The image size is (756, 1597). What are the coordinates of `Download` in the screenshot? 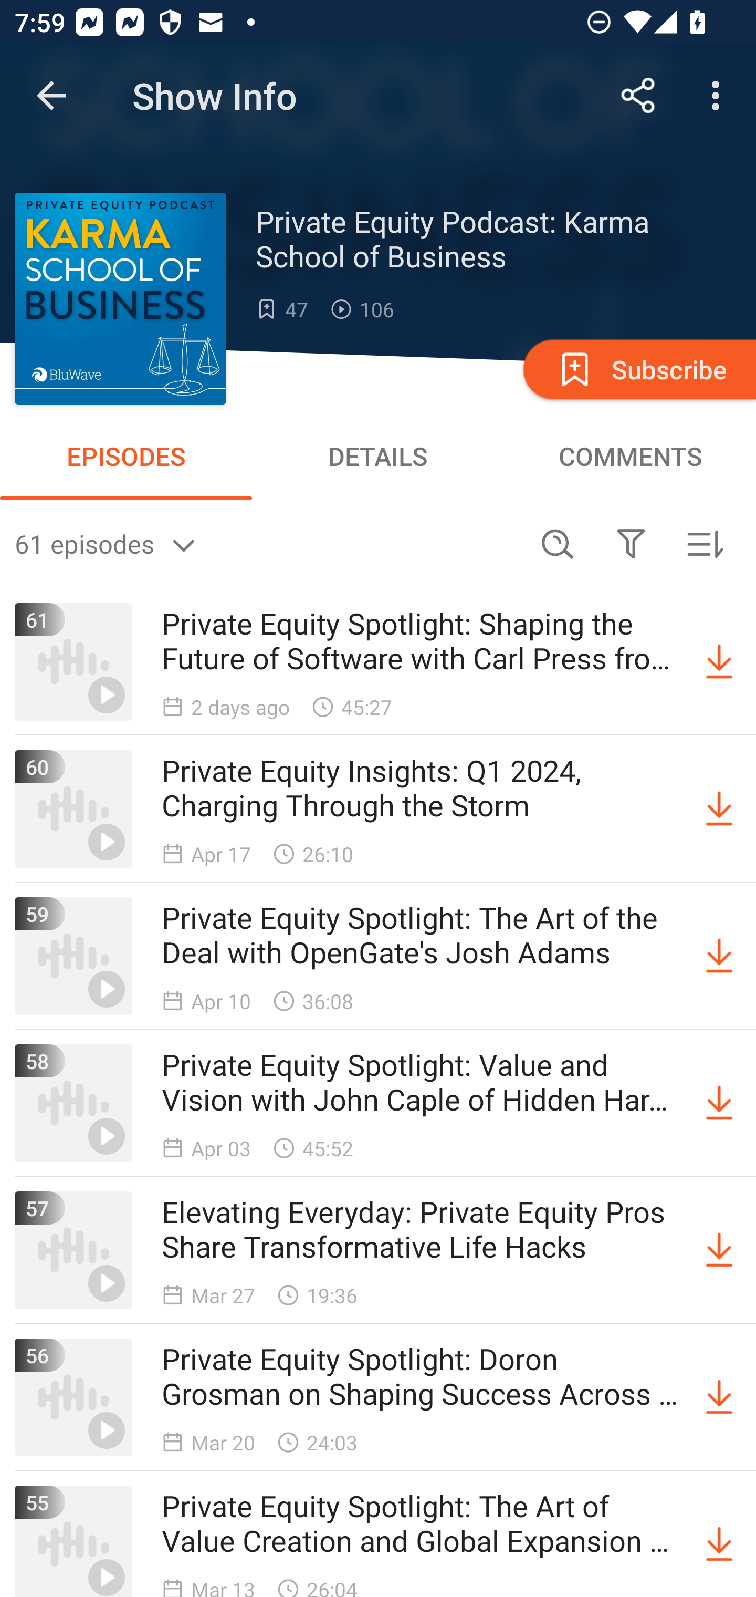 It's located at (719, 662).